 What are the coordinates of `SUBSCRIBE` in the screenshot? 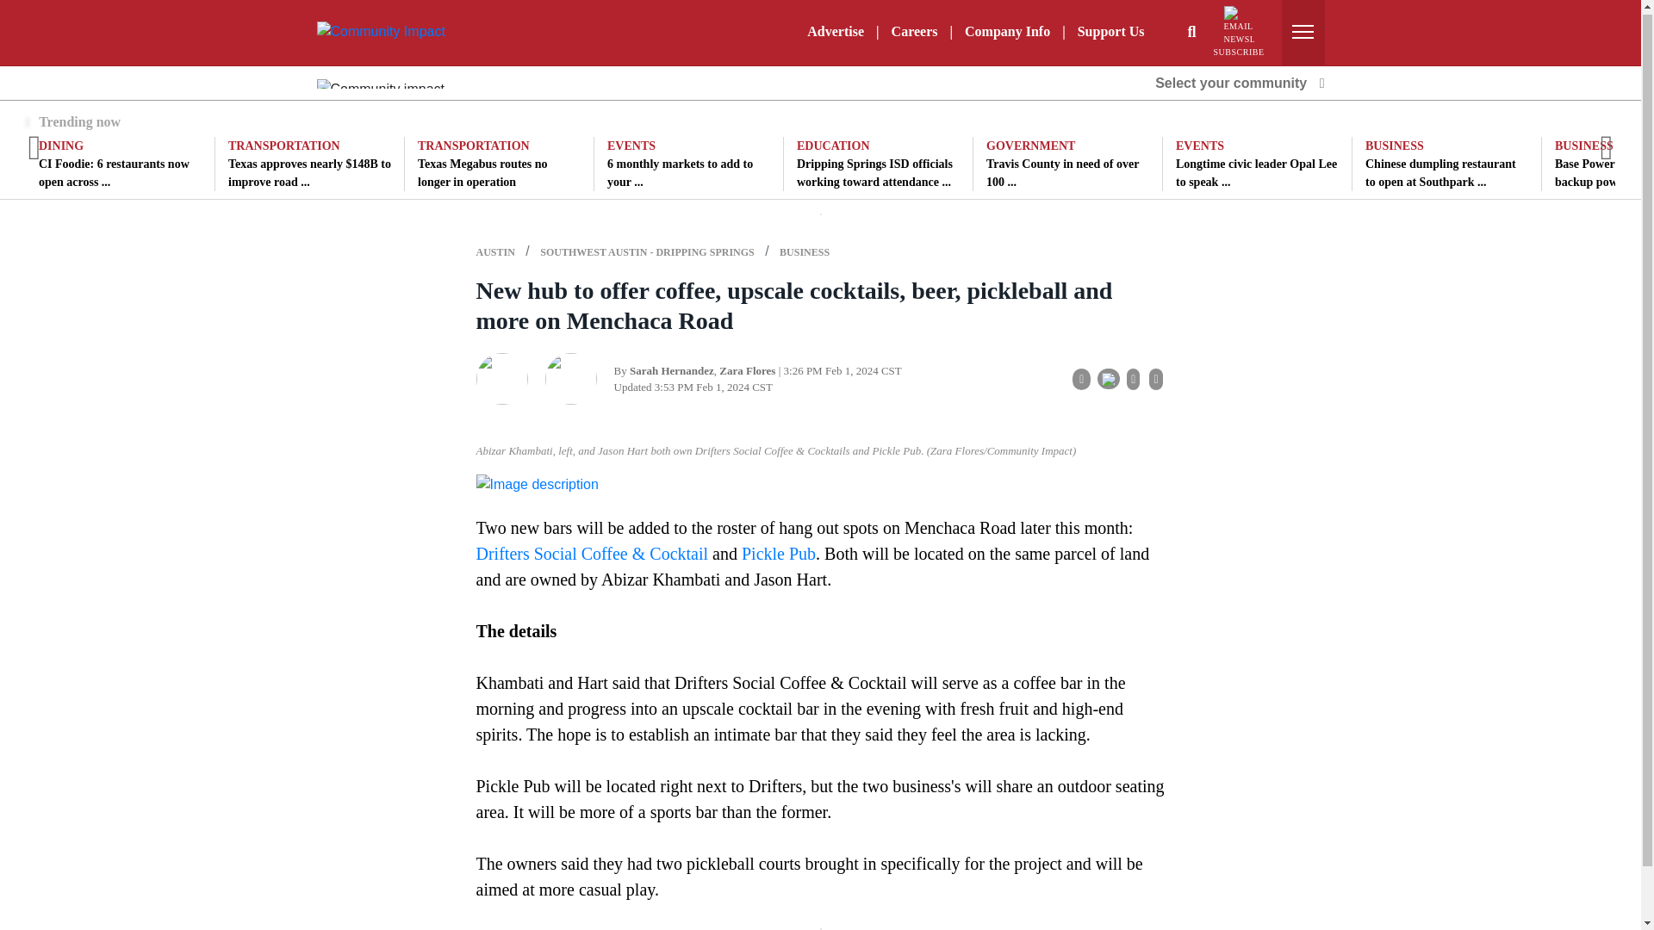 It's located at (1239, 32).